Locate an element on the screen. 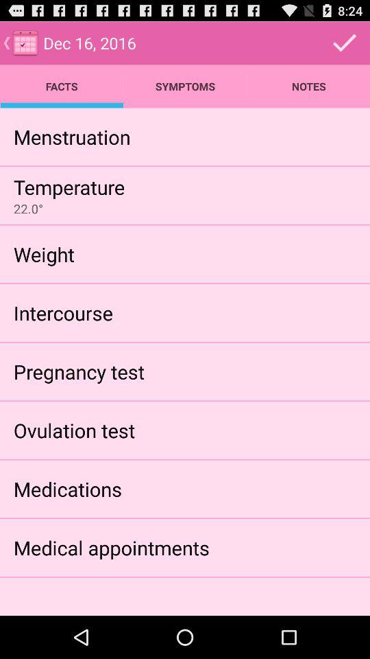 The width and height of the screenshot is (370, 659). turn off weight app is located at coordinates (44, 254).